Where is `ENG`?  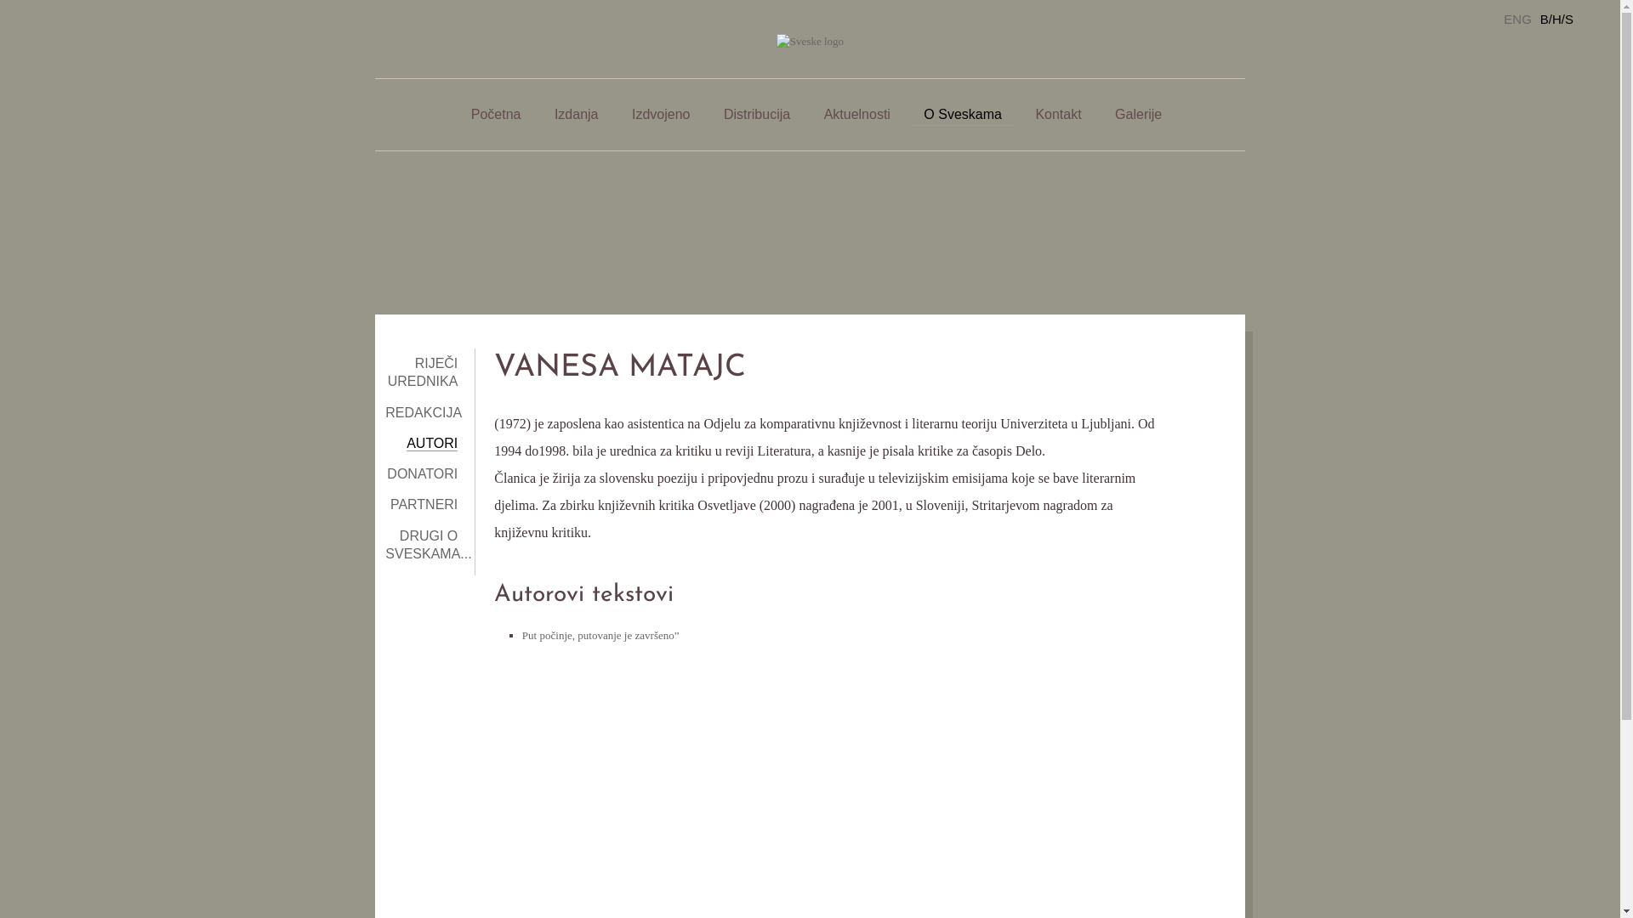
ENG is located at coordinates (1517, 19).